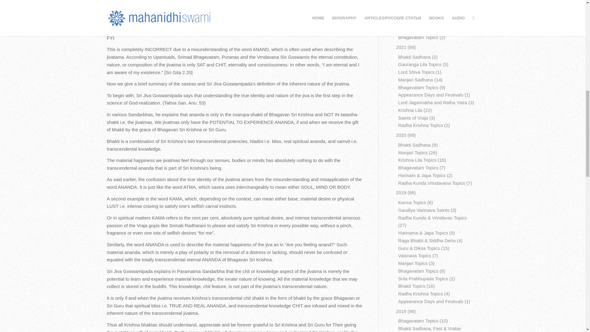  I want to click on Manjari Sadhana, so click(415, 30).